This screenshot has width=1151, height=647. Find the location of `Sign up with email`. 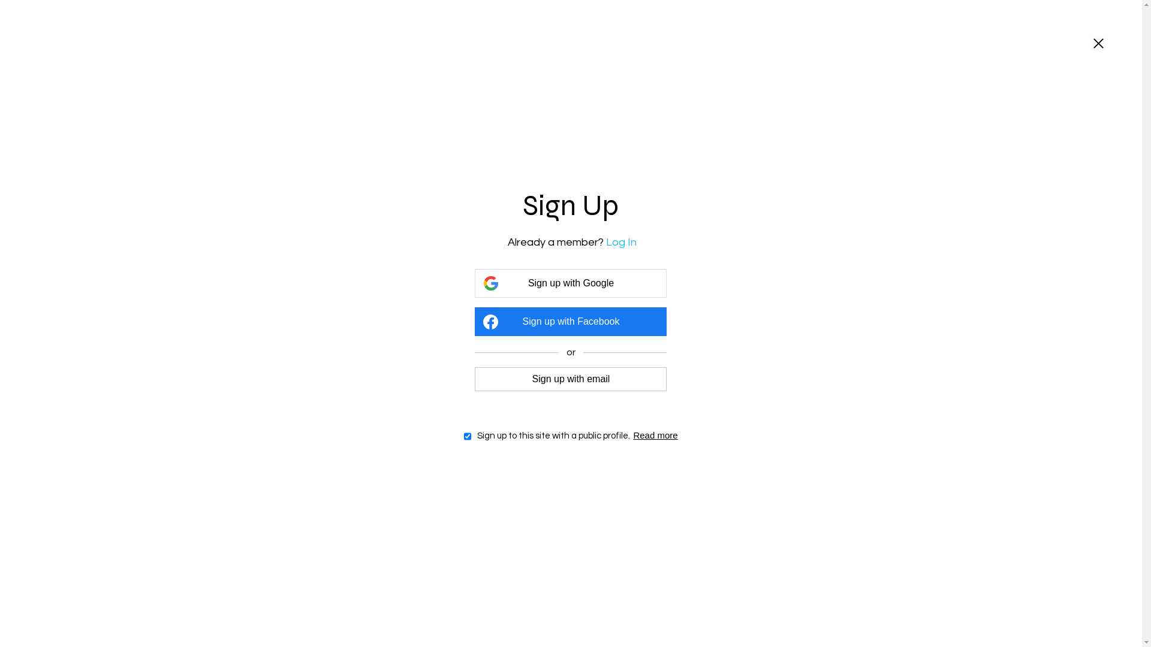

Sign up with email is located at coordinates (571, 379).